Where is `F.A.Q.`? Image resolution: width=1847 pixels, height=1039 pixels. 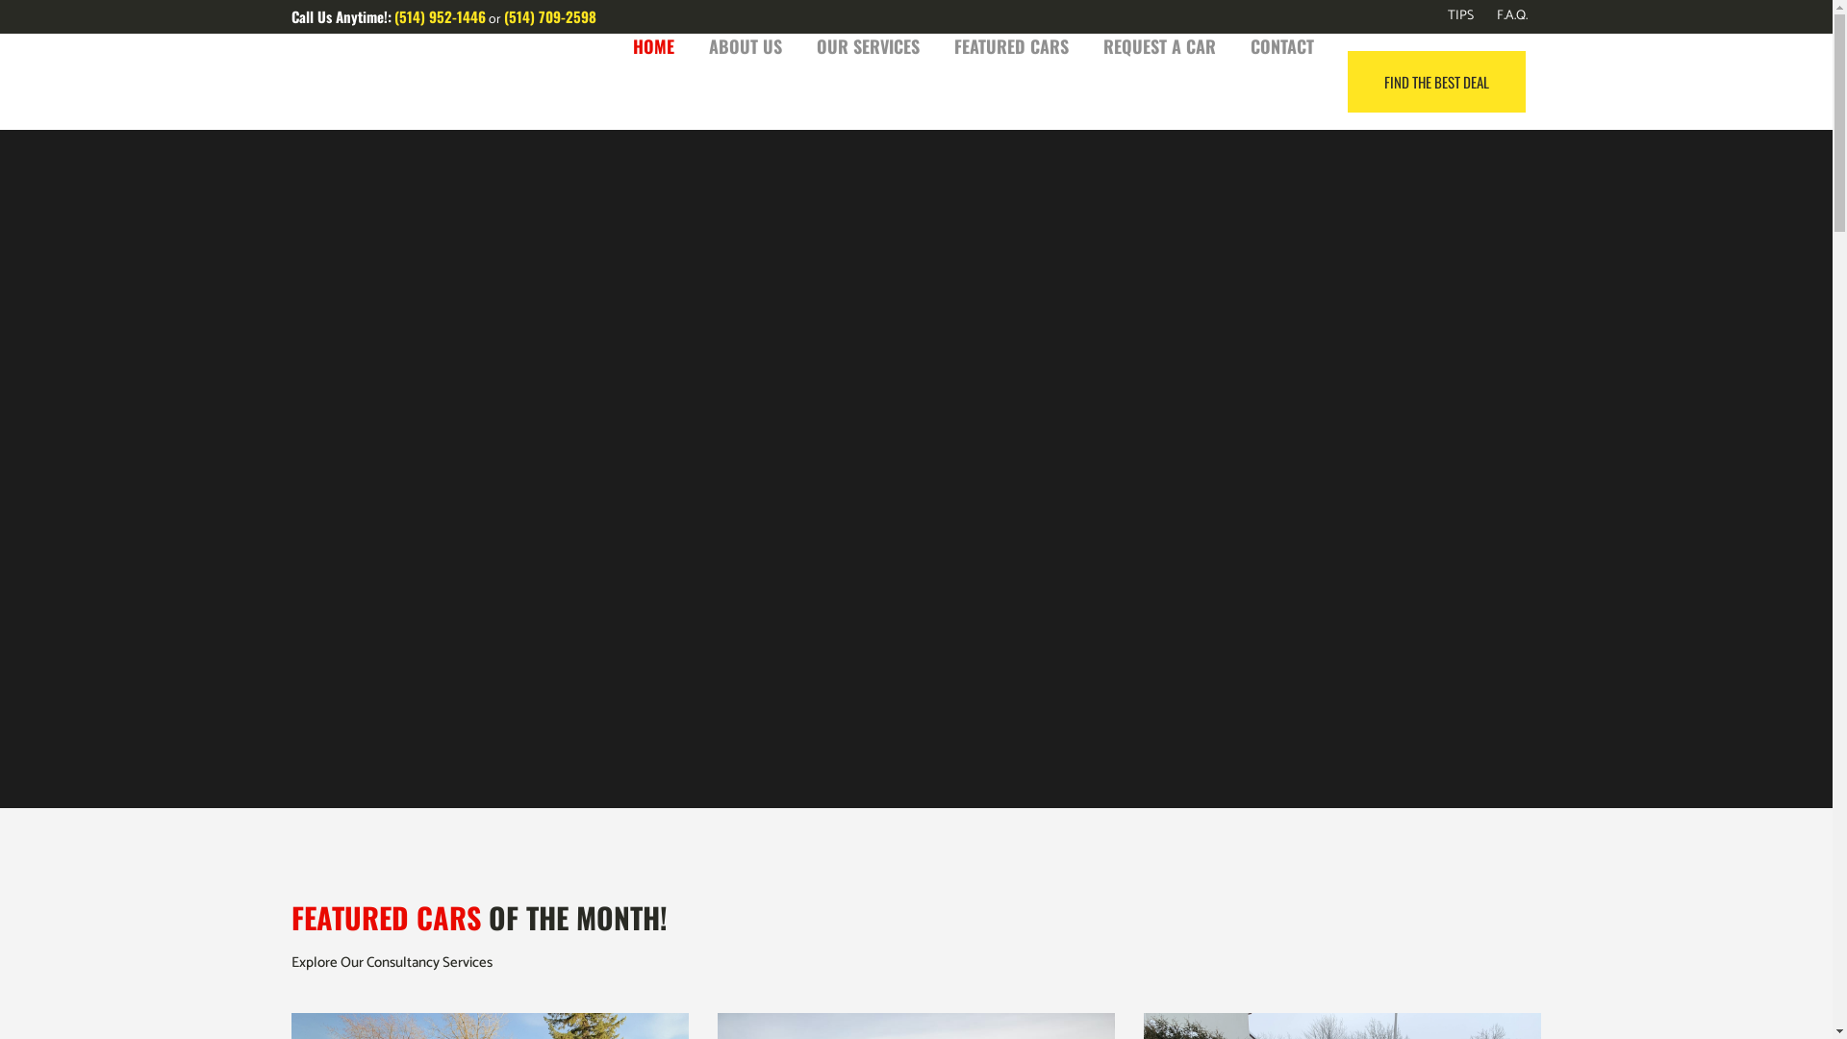
F.A.Q. is located at coordinates (1501, 16).